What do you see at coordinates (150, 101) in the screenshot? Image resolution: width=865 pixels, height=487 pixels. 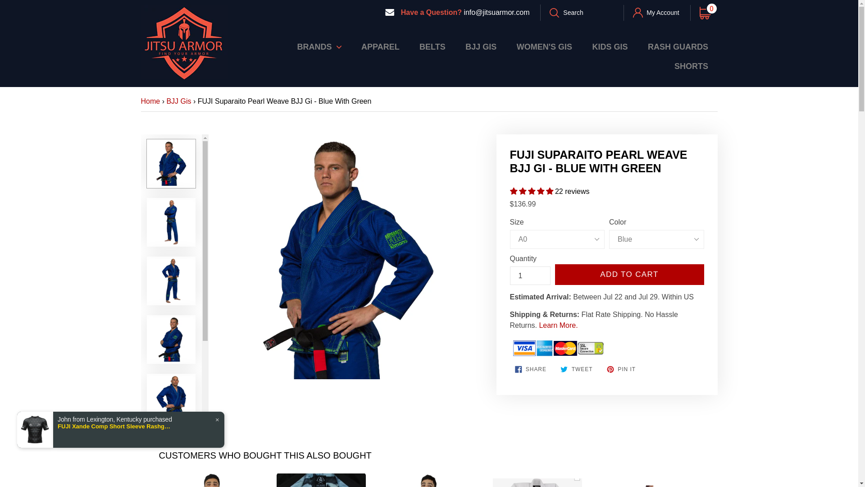 I see `Submit` at bounding box center [150, 101].